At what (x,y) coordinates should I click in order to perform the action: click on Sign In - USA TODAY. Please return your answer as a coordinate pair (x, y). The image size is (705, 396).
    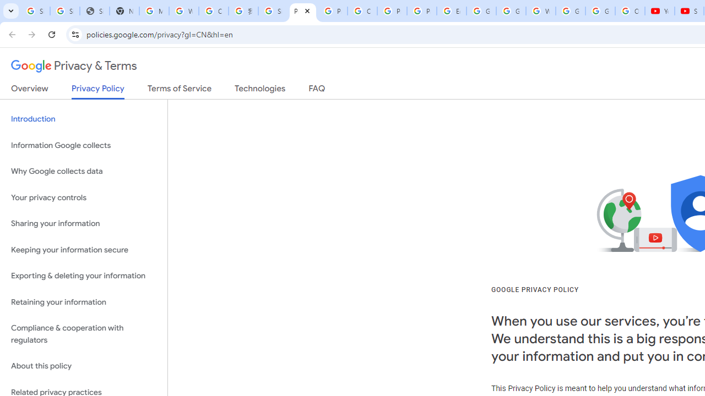
    Looking at the image, I should click on (94, 11).